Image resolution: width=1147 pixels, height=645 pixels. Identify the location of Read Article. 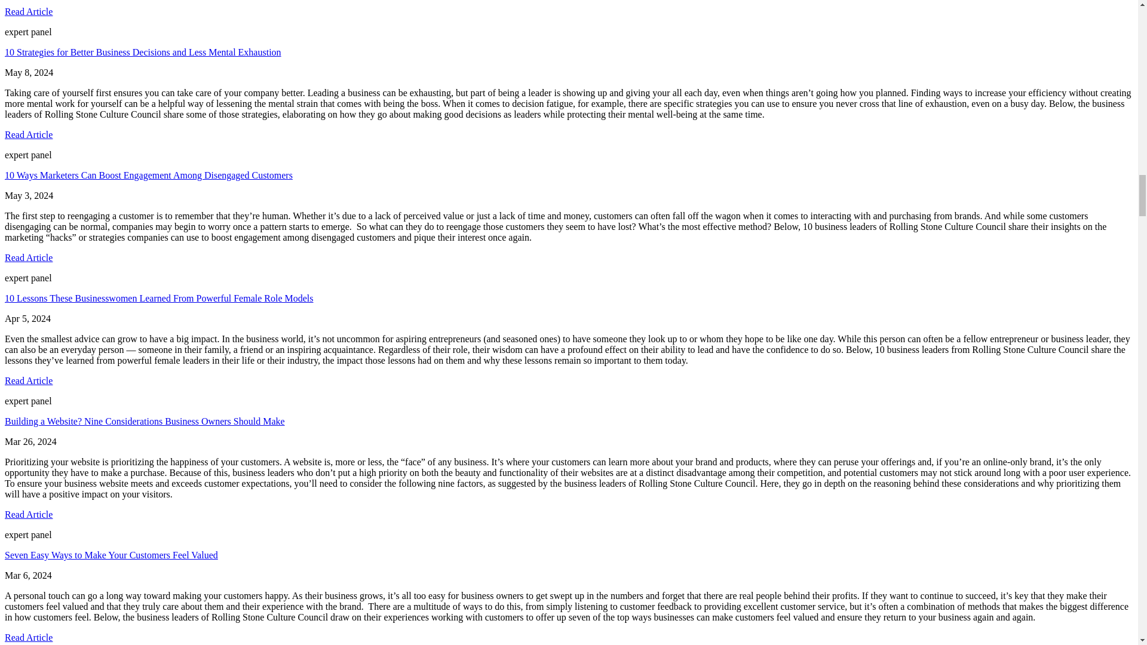
(29, 11).